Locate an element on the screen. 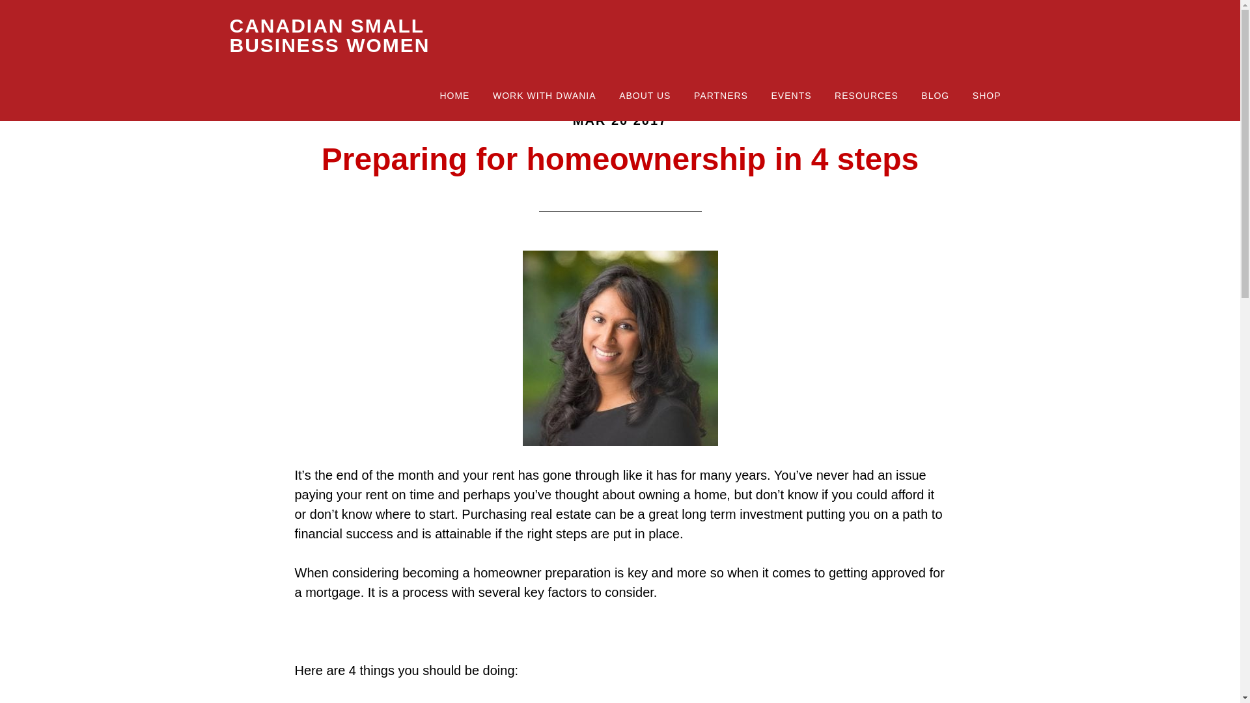 The height and width of the screenshot is (703, 1250). RESOURCES is located at coordinates (867, 96).